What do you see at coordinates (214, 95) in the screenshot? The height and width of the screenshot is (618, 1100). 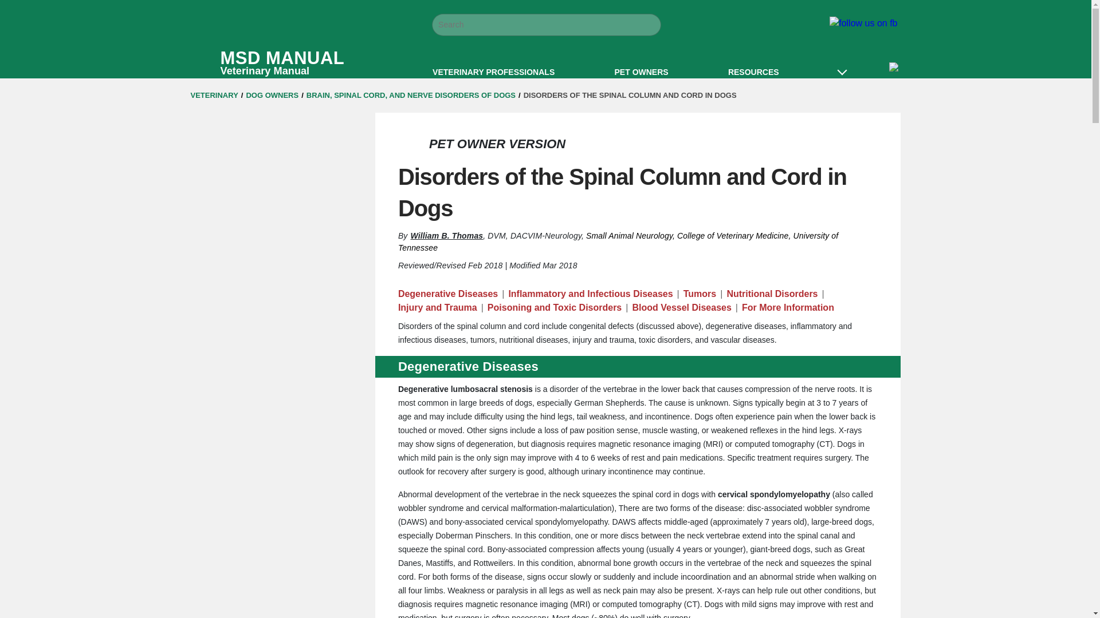 I see `VETERINARY` at bounding box center [214, 95].